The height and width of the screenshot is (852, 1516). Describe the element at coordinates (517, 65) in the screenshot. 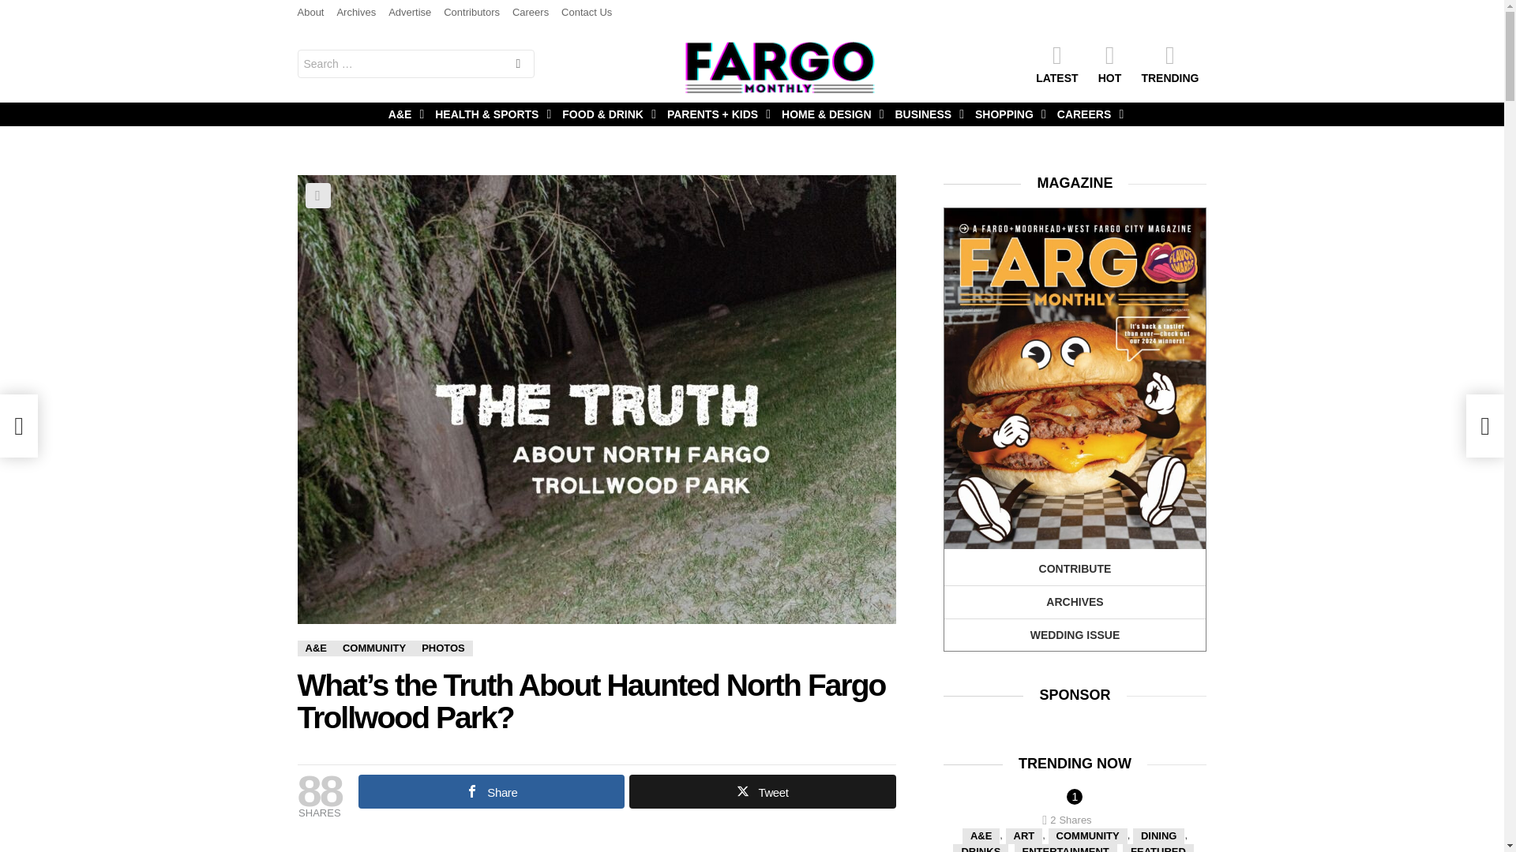

I see `SEARCH` at that location.